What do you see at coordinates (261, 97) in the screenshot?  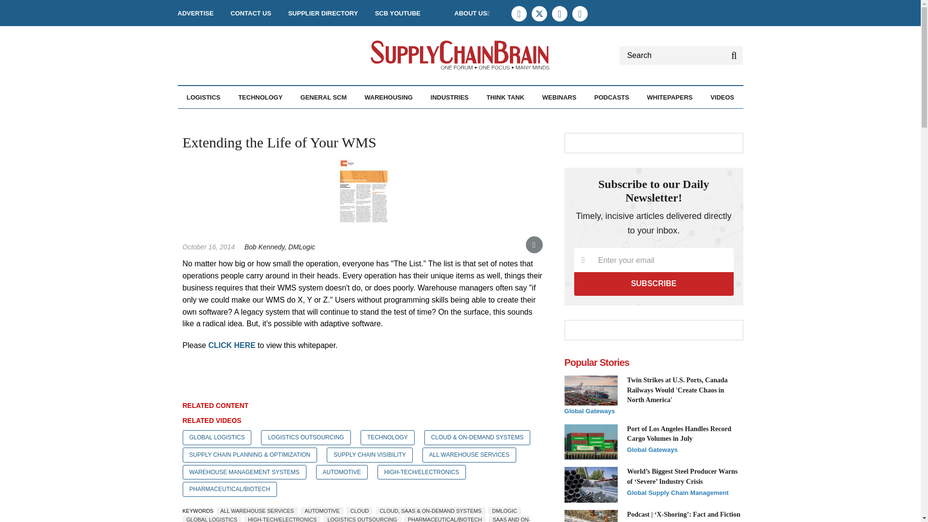 I see `TECHNOLOGY` at bounding box center [261, 97].